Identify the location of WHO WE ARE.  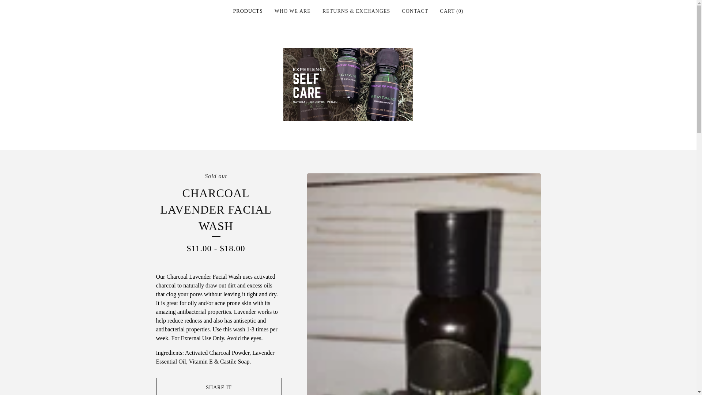
(292, 11).